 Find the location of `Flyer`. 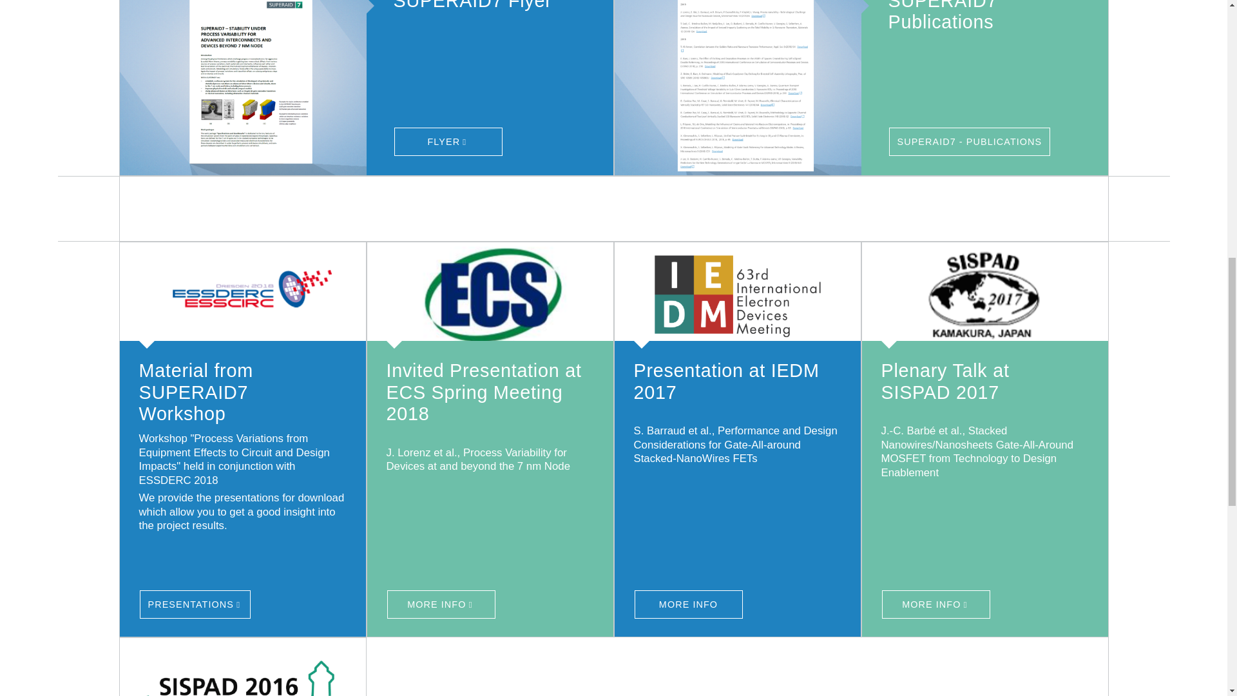

Flyer is located at coordinates (251, 88).